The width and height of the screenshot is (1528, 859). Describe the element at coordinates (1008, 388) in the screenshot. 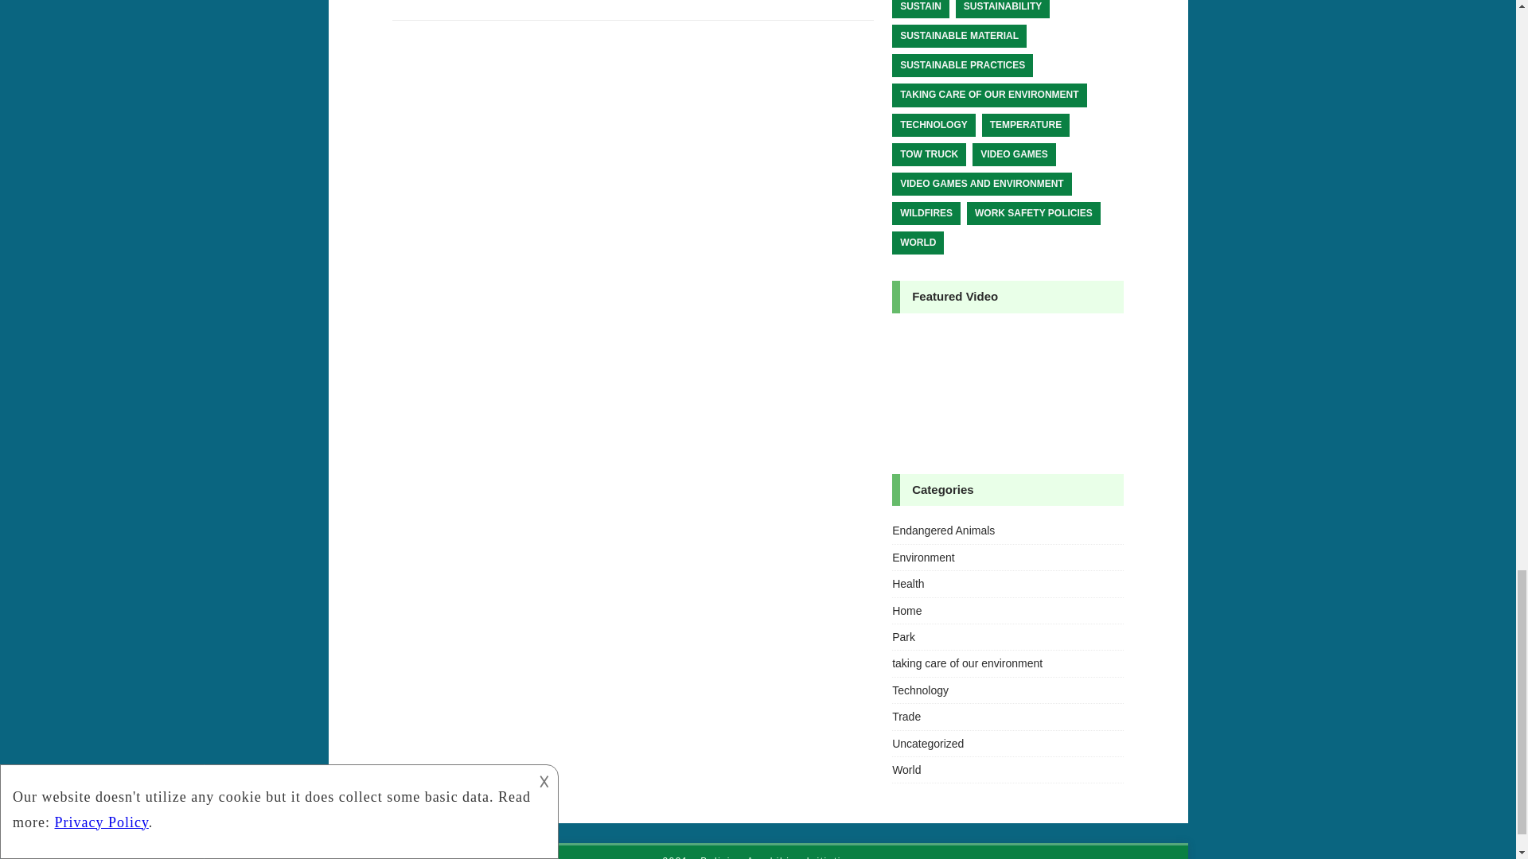

I see `YouTube video player` at that location.